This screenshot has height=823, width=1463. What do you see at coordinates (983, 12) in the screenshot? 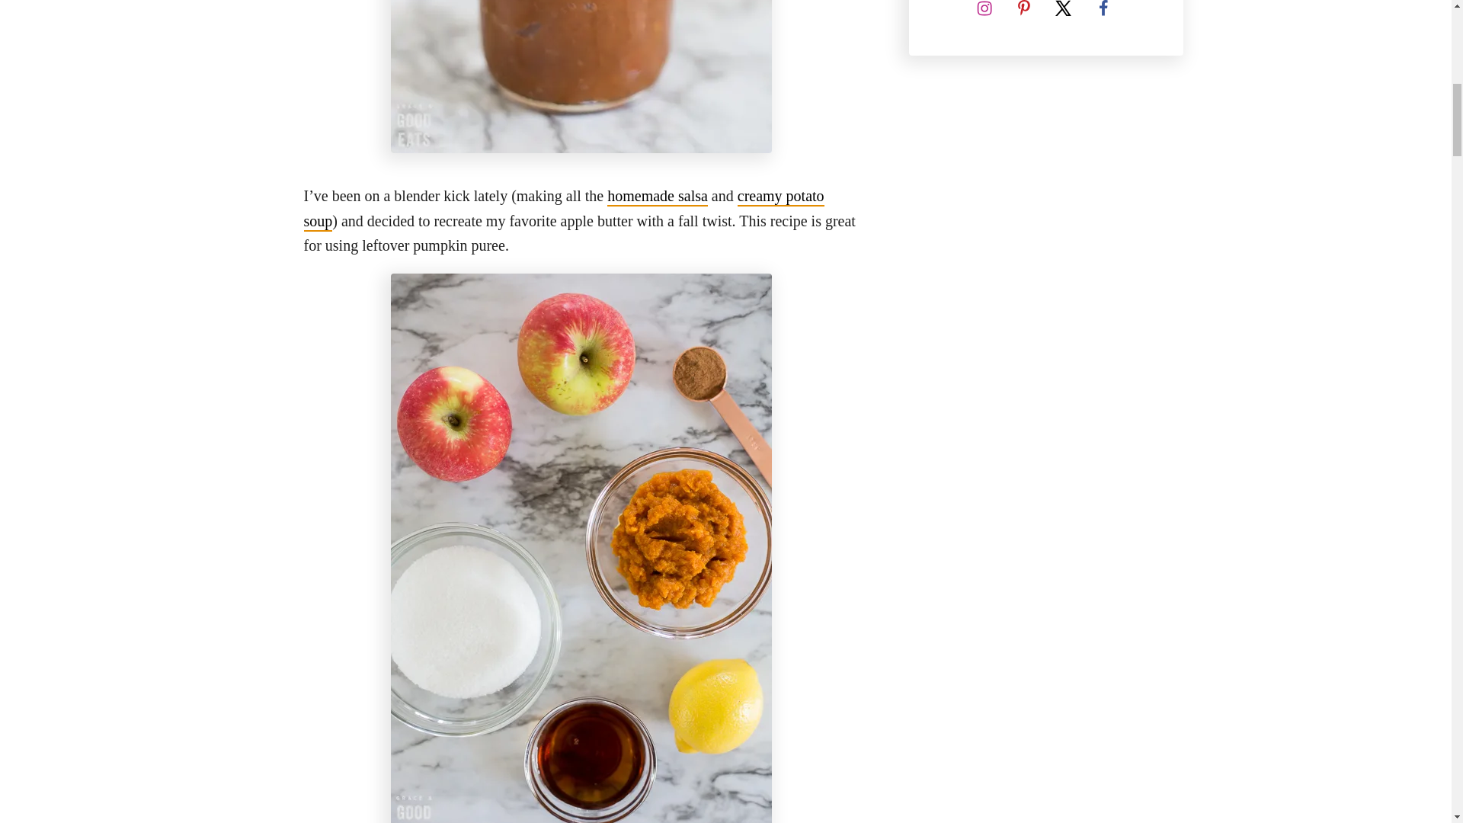
I see `Follow on Instagram` at bounding box center [983, 12].